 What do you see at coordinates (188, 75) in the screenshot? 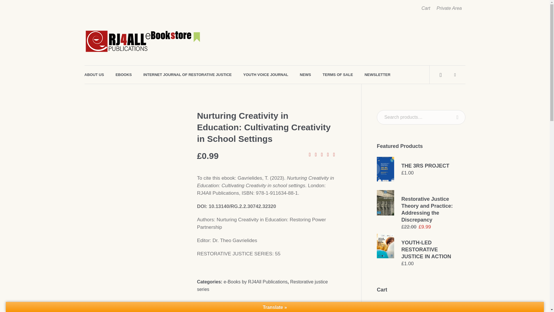
I see `INTERNET JOURNAL OF RESTORATIVE JUSTICE` at bounding box center [188, 75].